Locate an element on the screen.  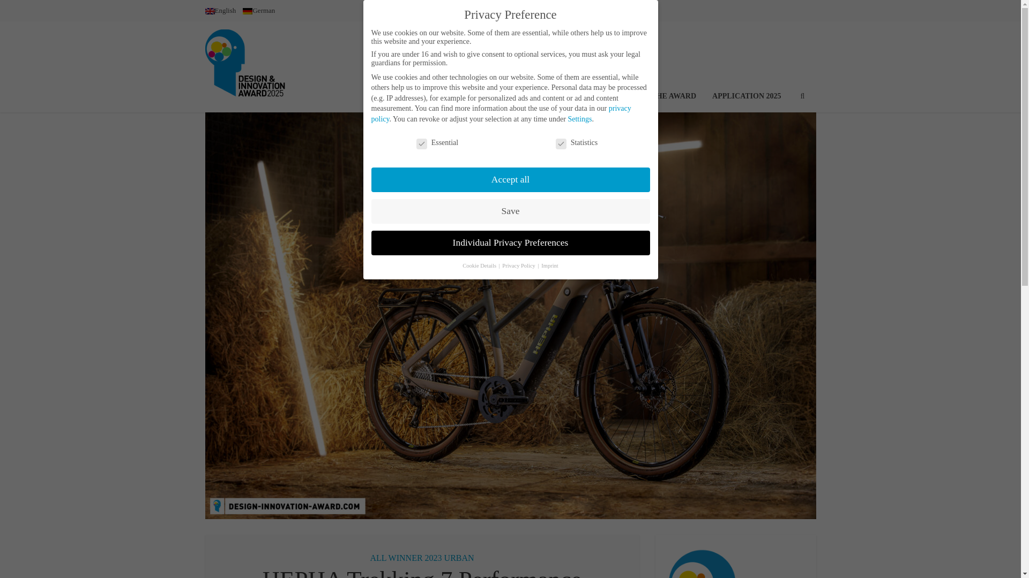
Cookie Details is located at coordinates (479, 265).